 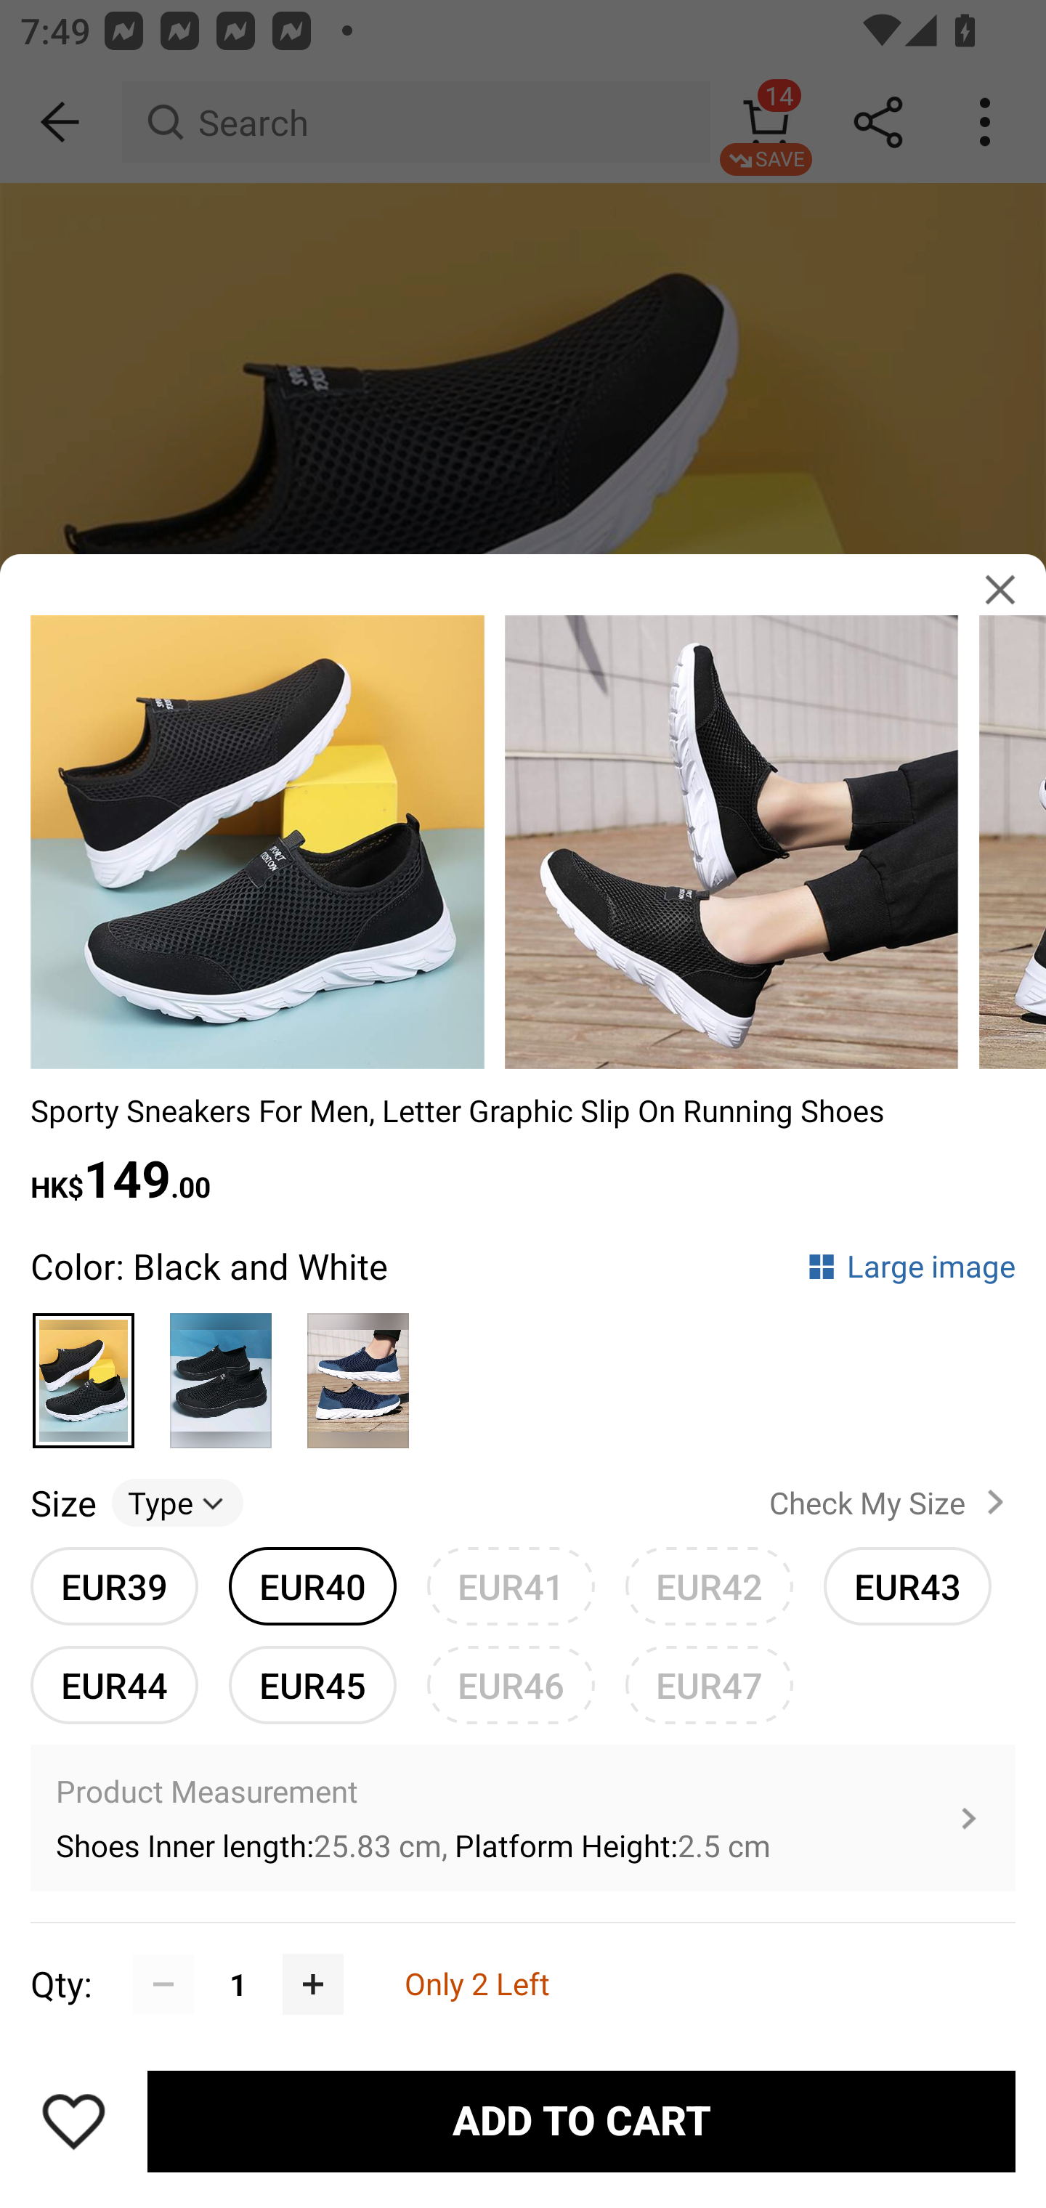 What do you see at coordinates (511, 1586) in the screenshot?
I see `EUR41 EUR45` at bounding box center [511, 1586].